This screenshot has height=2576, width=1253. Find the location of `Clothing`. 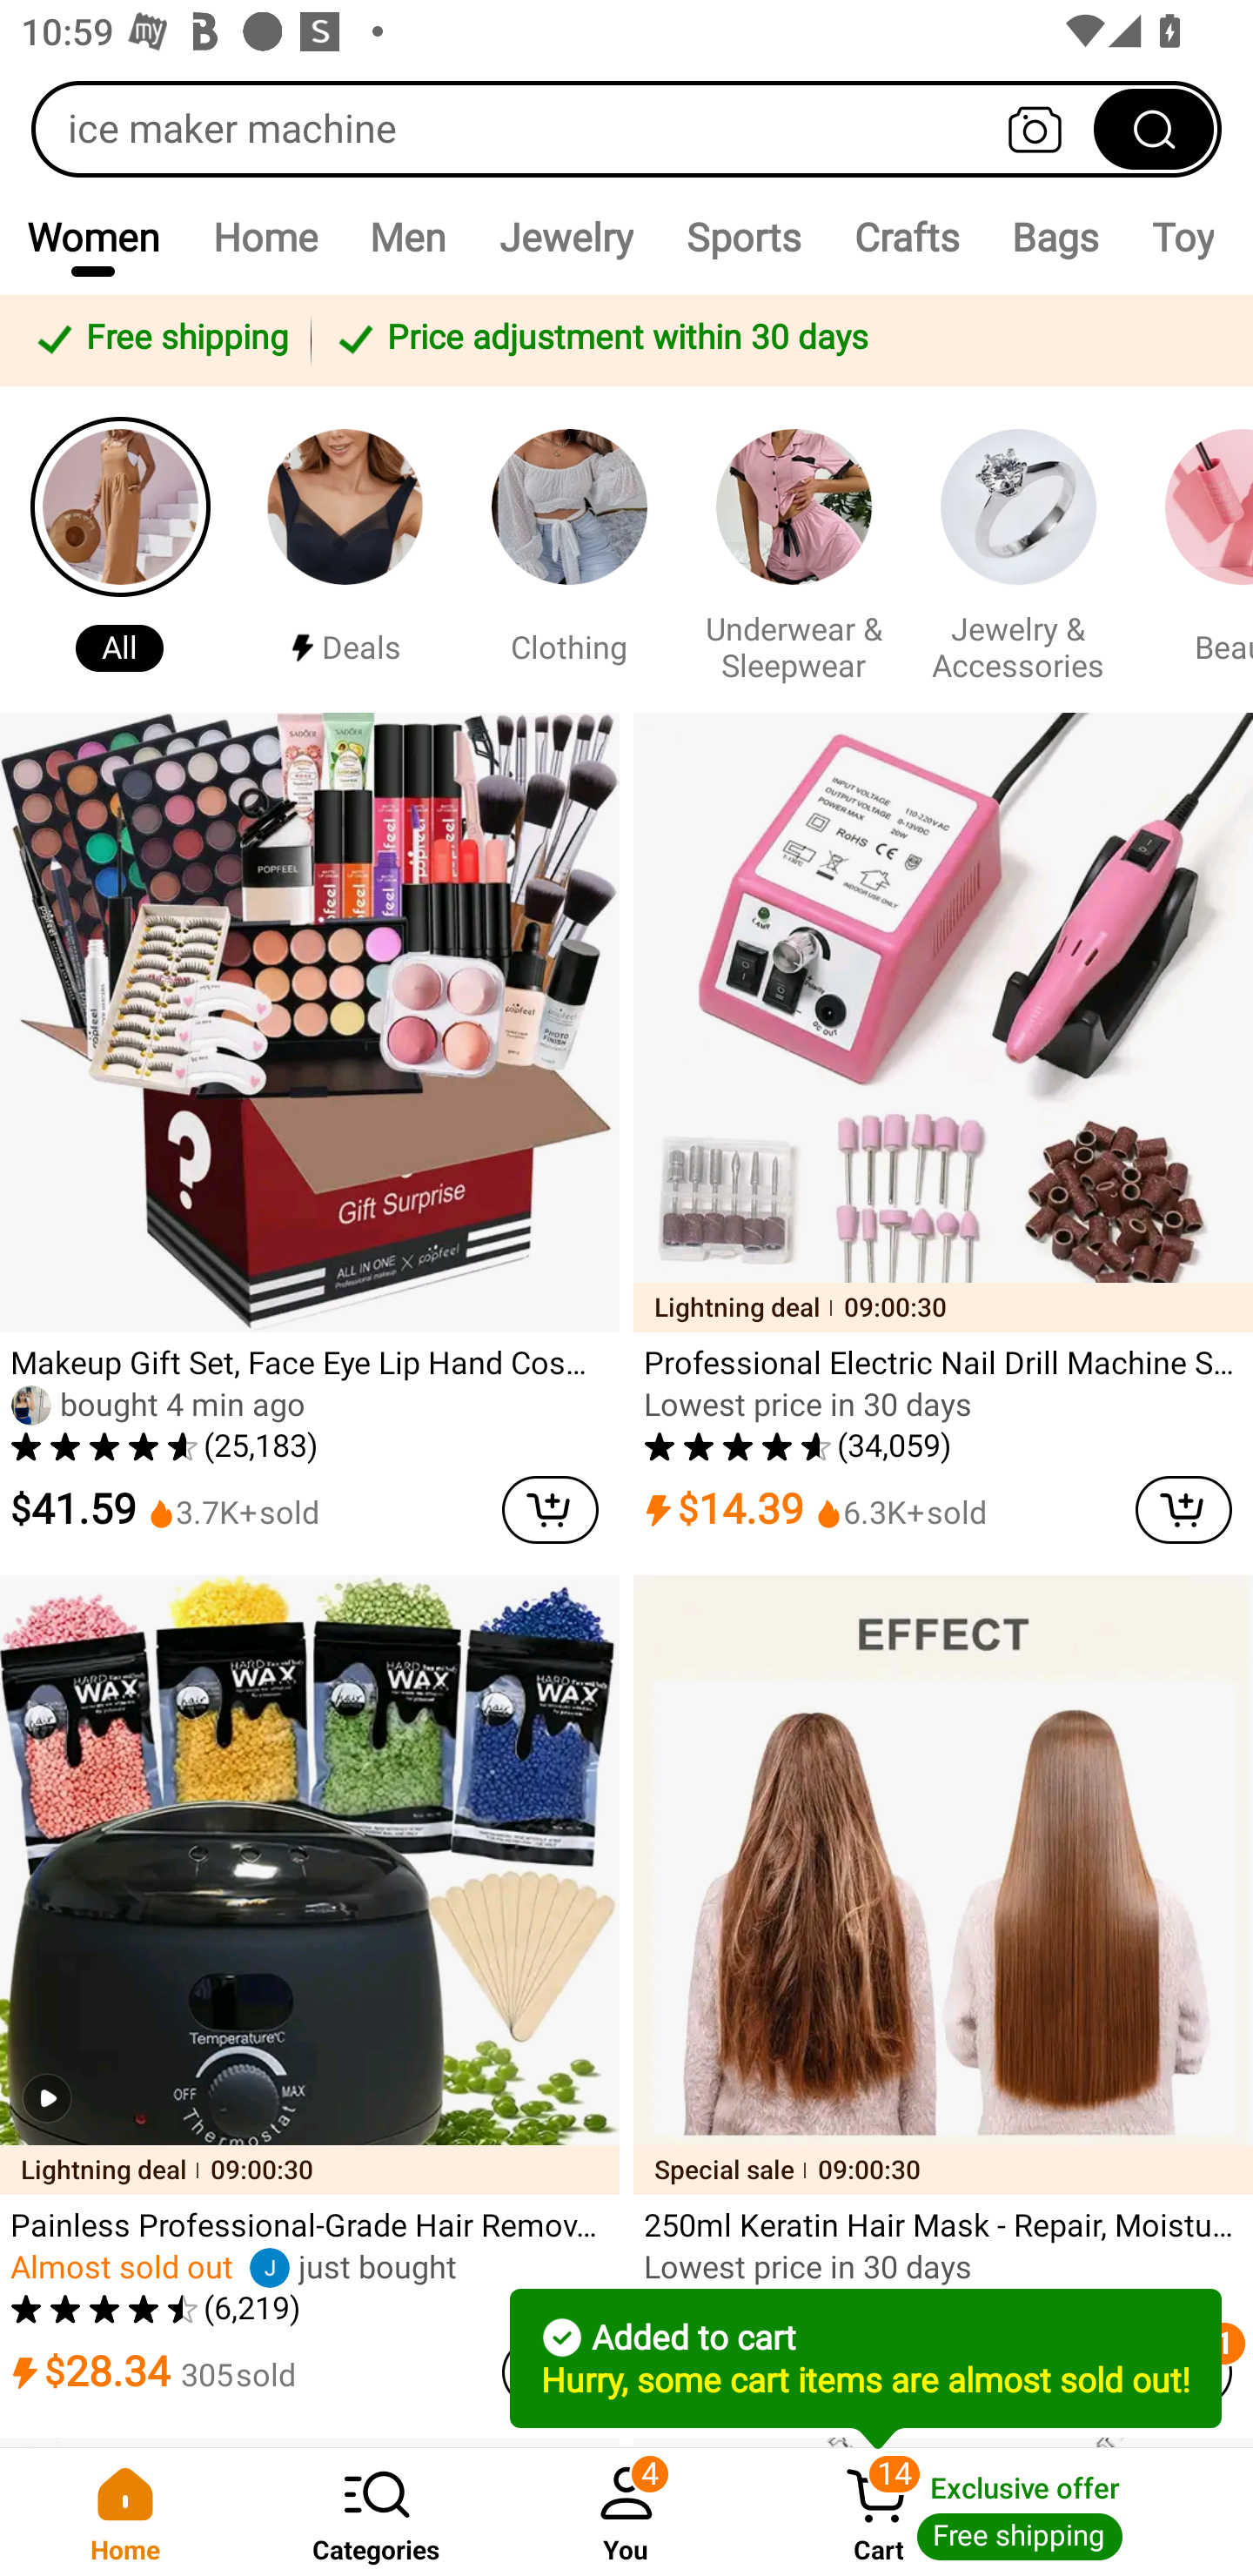

Clothing is located at coordinates (569, 548).